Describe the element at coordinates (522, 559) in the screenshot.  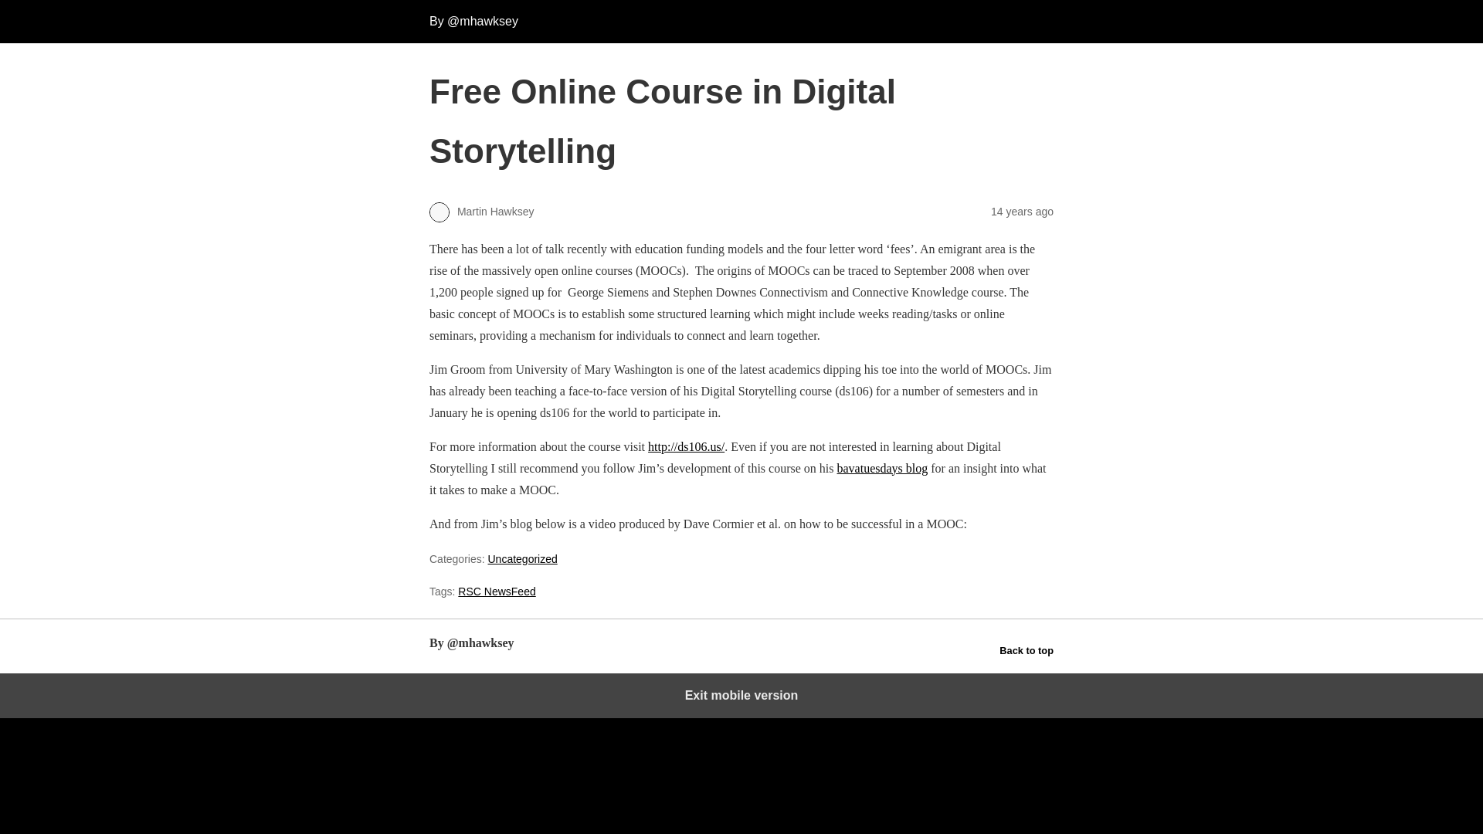
I see `Uncategorized` at that location.